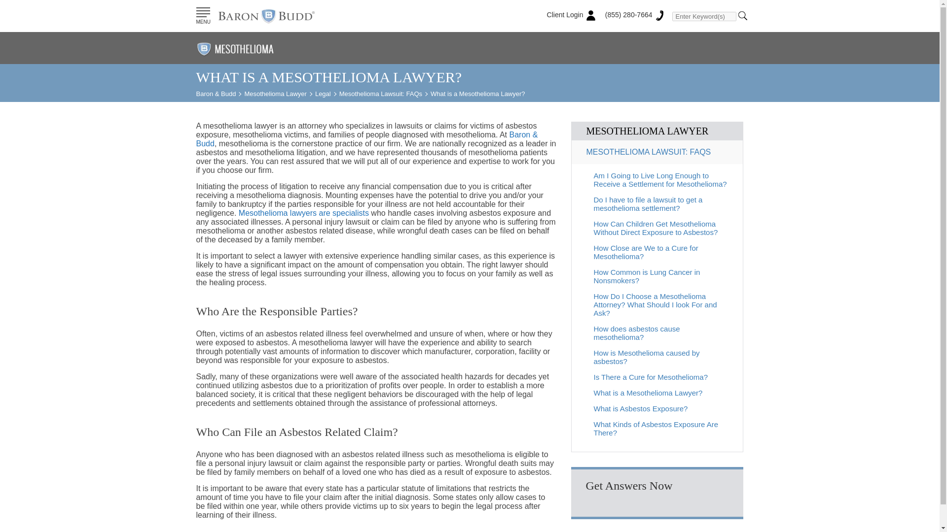 The height and width of the screenshot is (532, 947). I want to click on Go to Legal., so click(323, 94).